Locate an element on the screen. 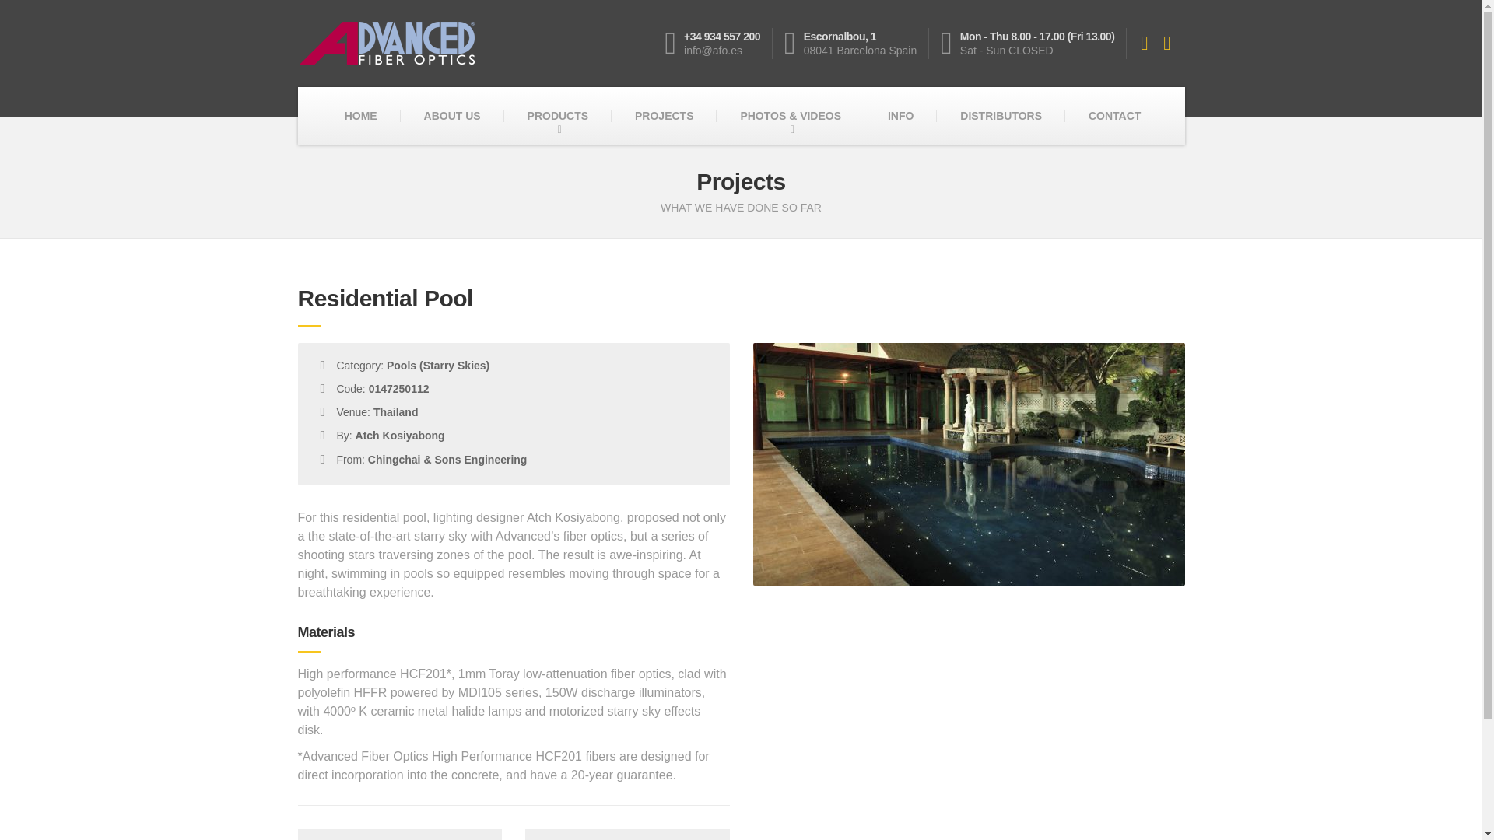 The height and width of the screenshot is (840, 1494). DISTRIBUTORS is located at coordinates (1001, 116).